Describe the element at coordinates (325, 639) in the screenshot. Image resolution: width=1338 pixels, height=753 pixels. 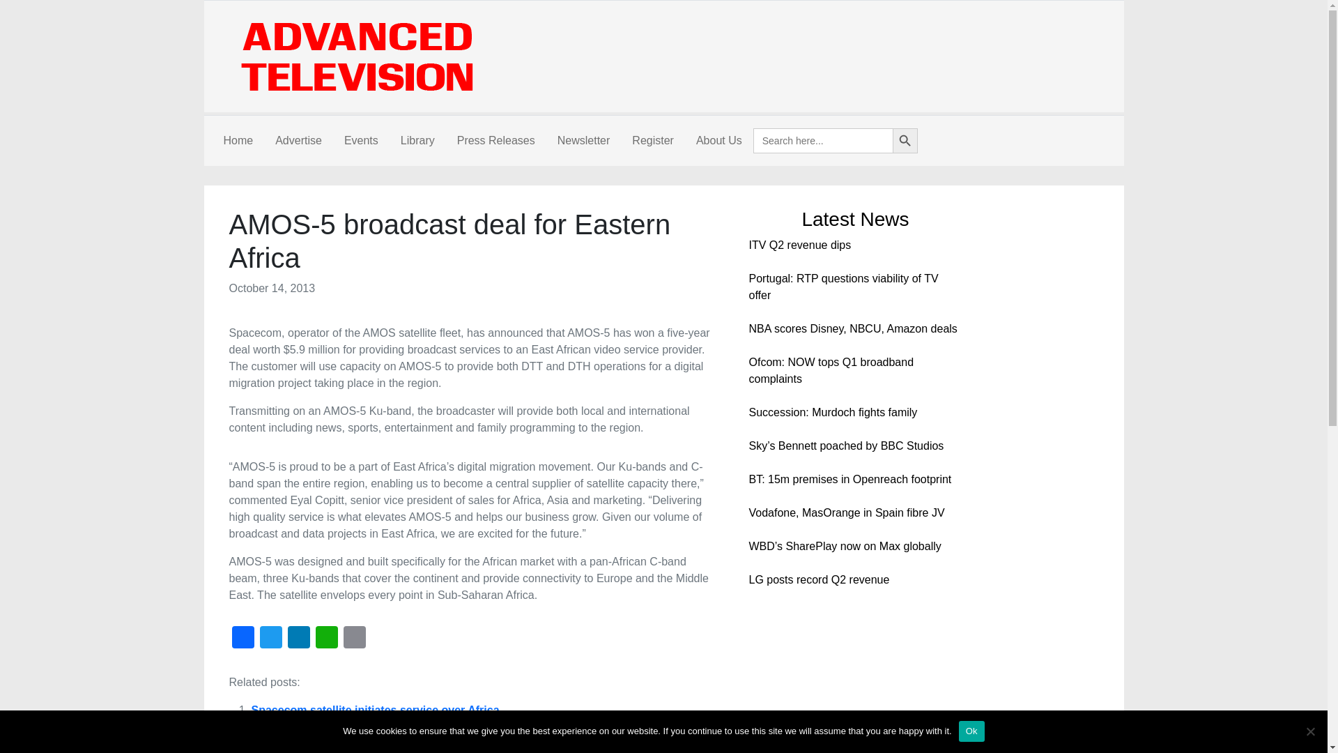
I see `WhatsApp` at that location.